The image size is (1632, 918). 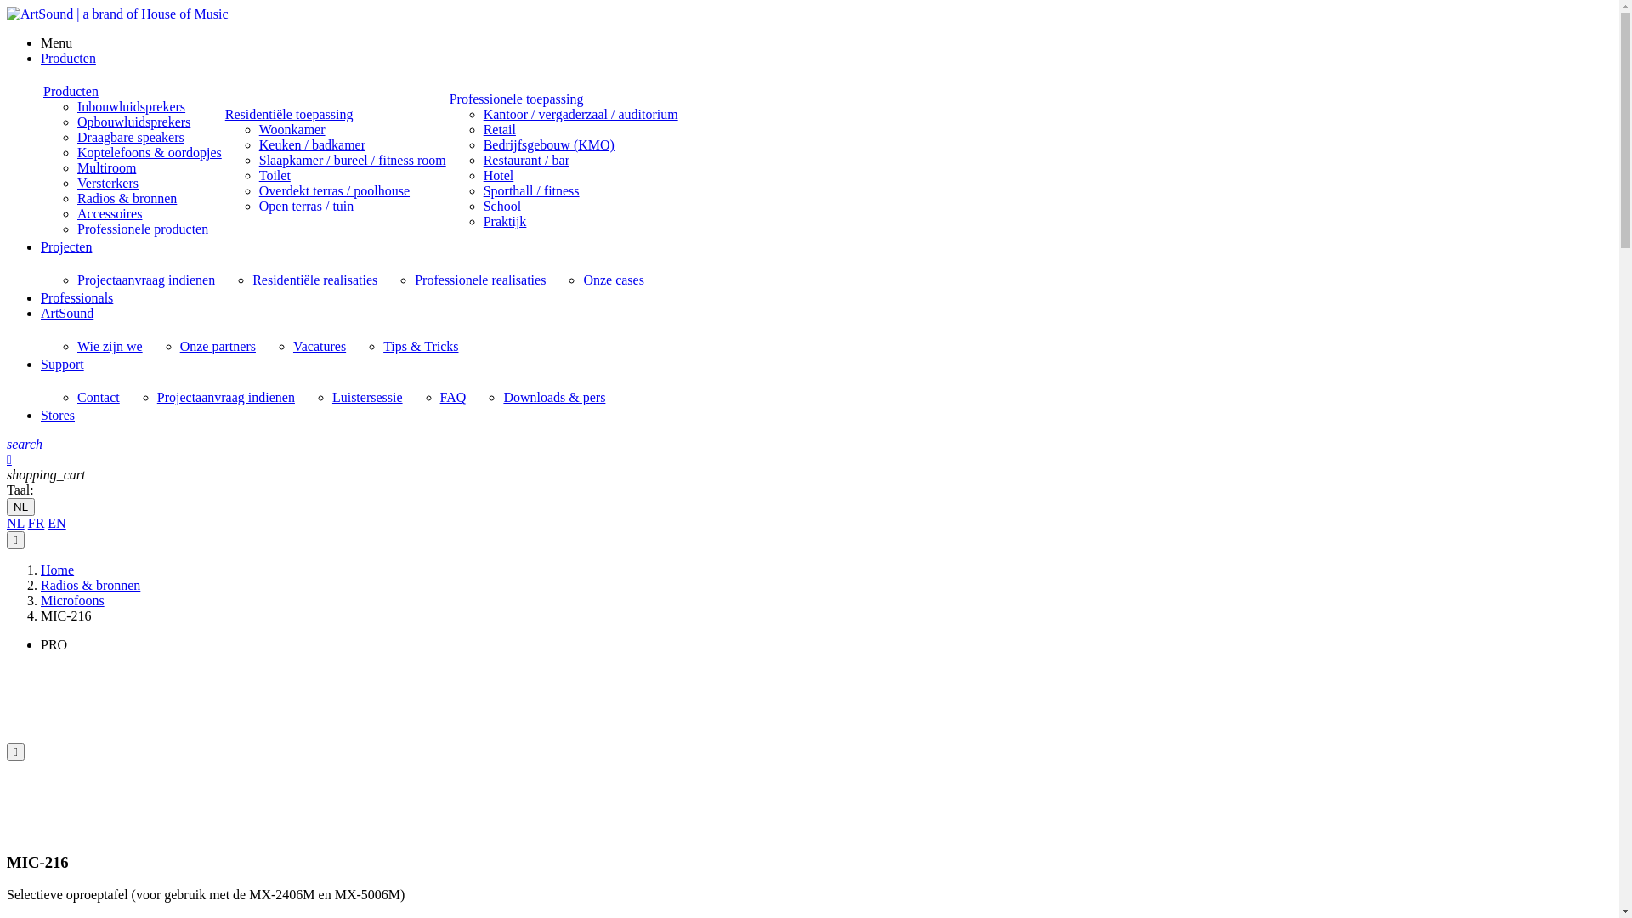 What do you see at coordinates (527, 160) in the screenshot?
I see `Restaurant / bar` at bounding box center [527, 160].